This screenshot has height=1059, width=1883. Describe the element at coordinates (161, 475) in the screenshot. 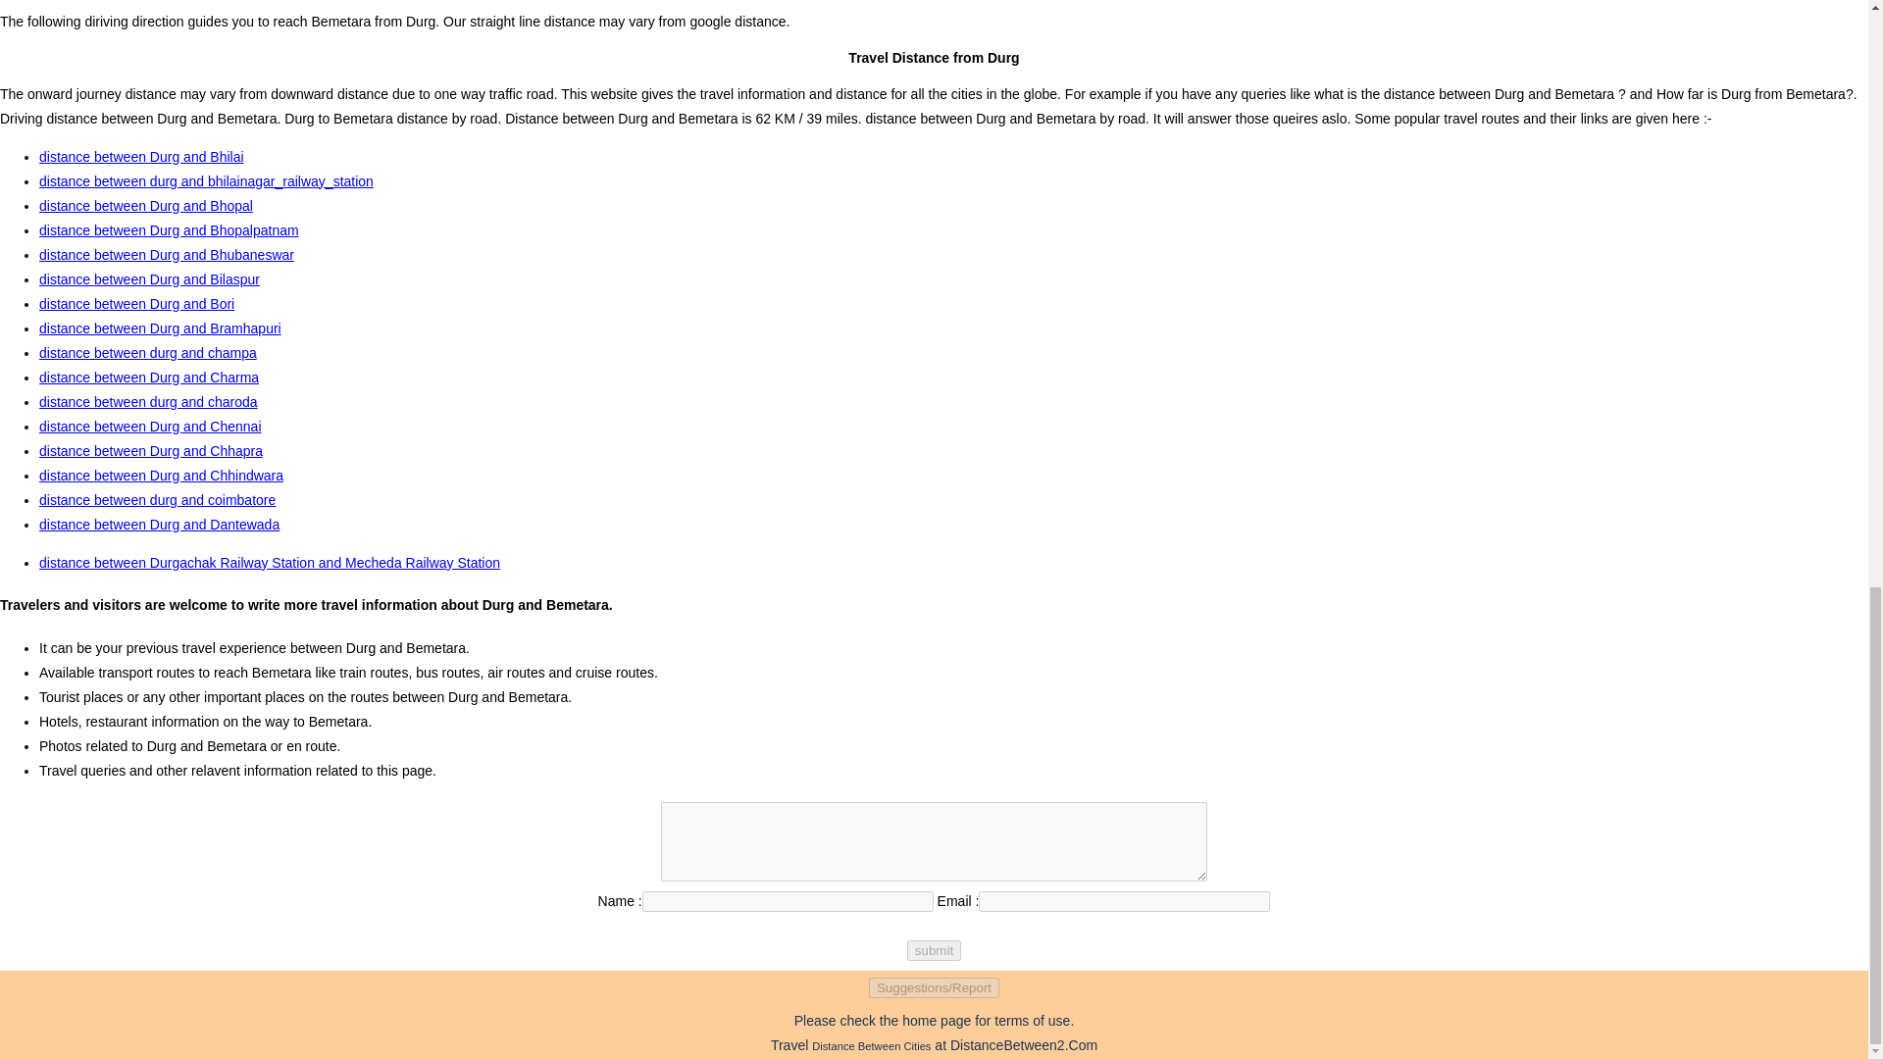

I see `distance between Durg and Chhindwara` at that location.